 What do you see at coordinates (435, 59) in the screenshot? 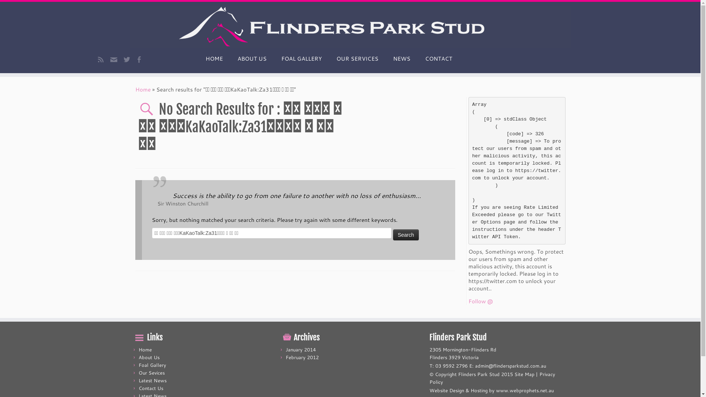
I see `CONTACT` at bounding box center [435, 59].